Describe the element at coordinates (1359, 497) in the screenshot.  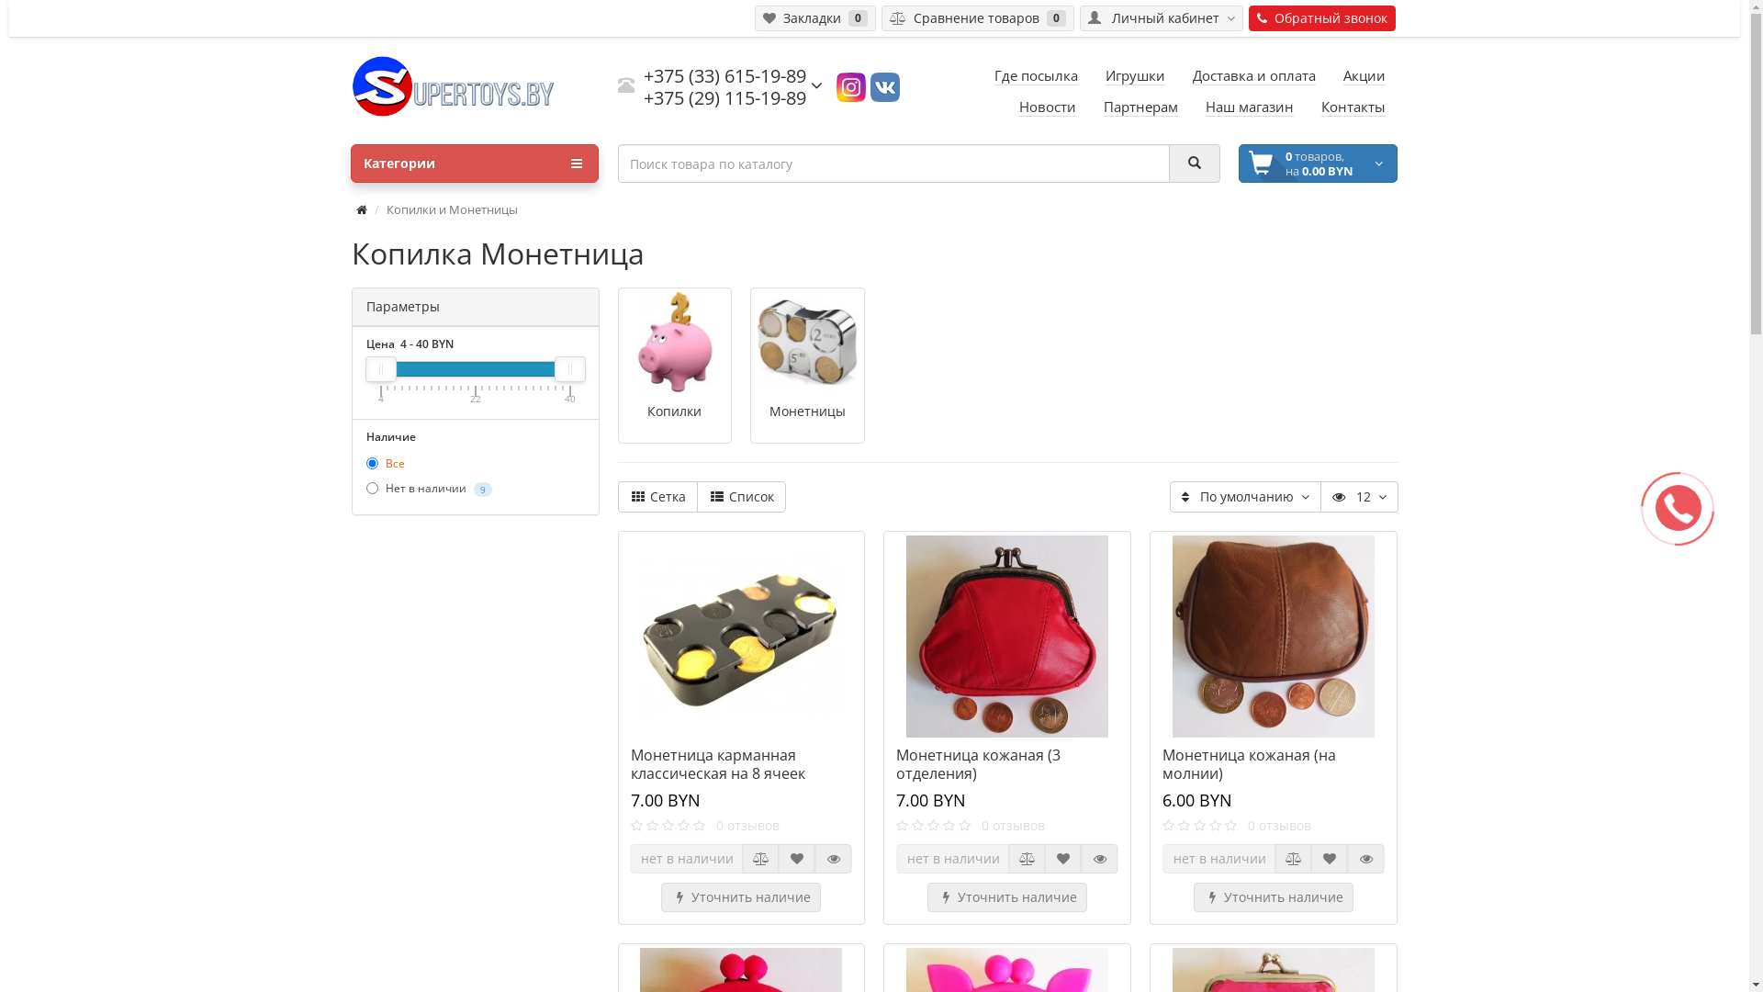
I see `   12  ` at that location.